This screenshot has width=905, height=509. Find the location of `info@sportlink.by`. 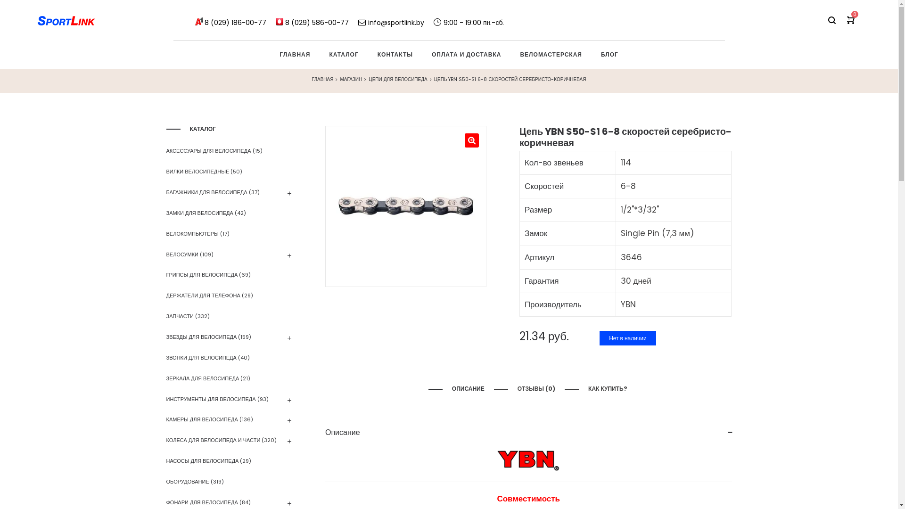

info@sportlink.by is located at coordinates (391, 20).